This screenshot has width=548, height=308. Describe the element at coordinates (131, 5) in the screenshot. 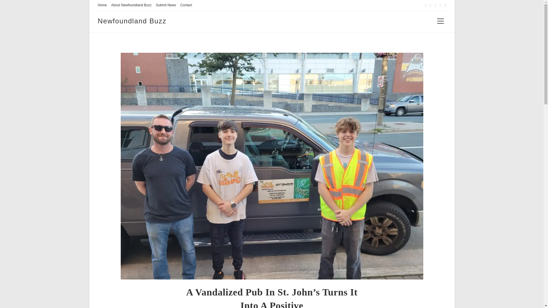

I see `About Newfoundland Buzz` at that location.